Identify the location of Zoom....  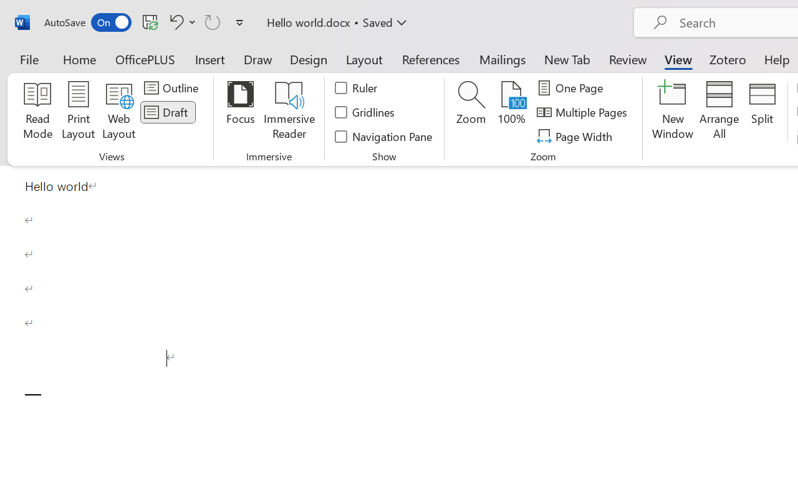
(471, 112).